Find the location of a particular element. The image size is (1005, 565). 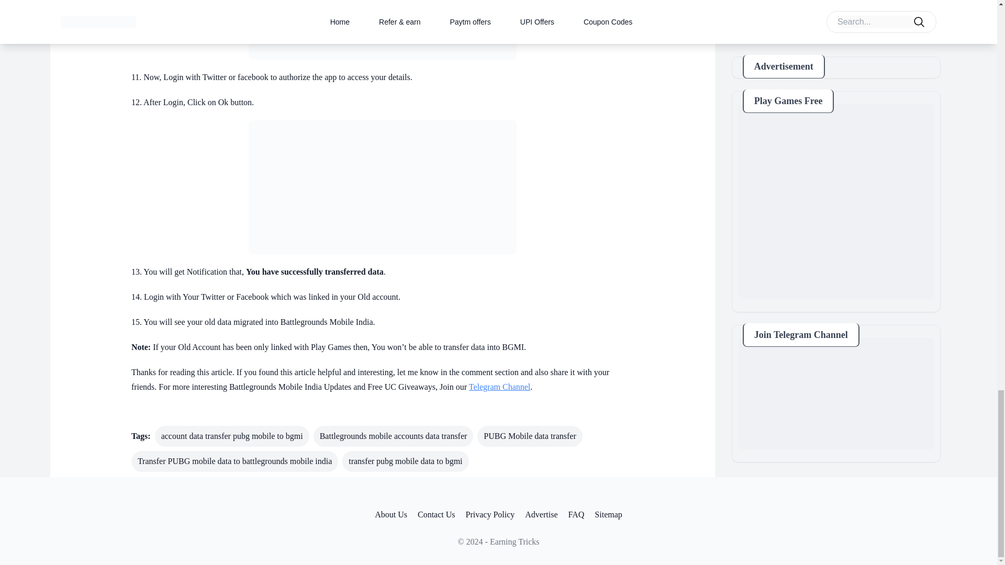

FAQ is located at coordinates (577, 515).